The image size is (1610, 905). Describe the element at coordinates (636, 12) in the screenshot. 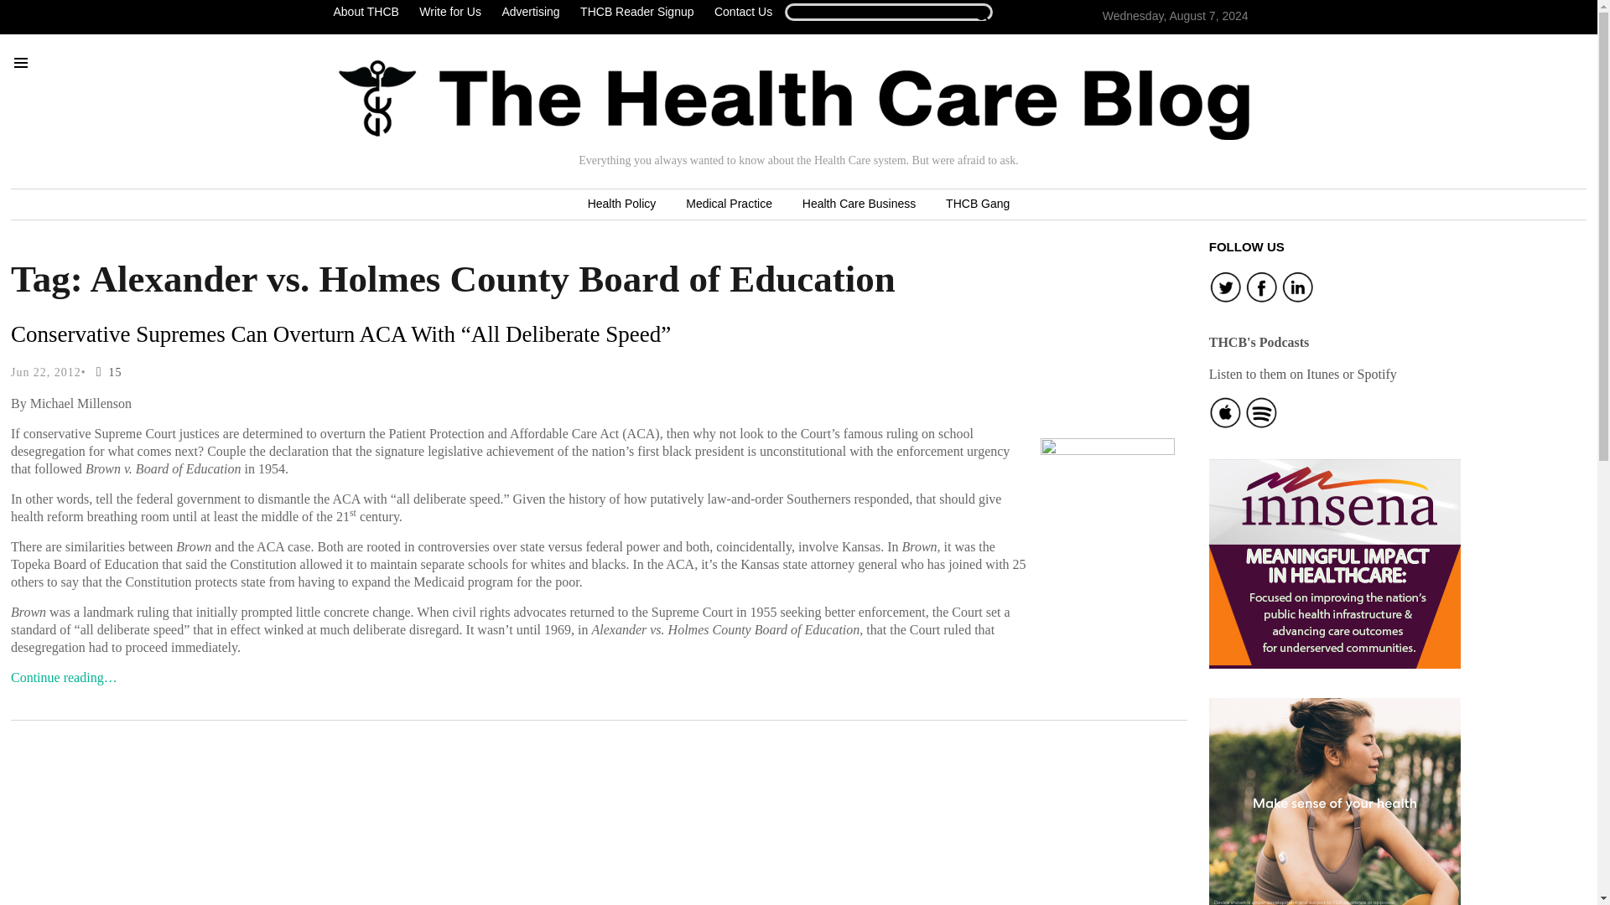

I see `THCB Reader Signup` at that location.